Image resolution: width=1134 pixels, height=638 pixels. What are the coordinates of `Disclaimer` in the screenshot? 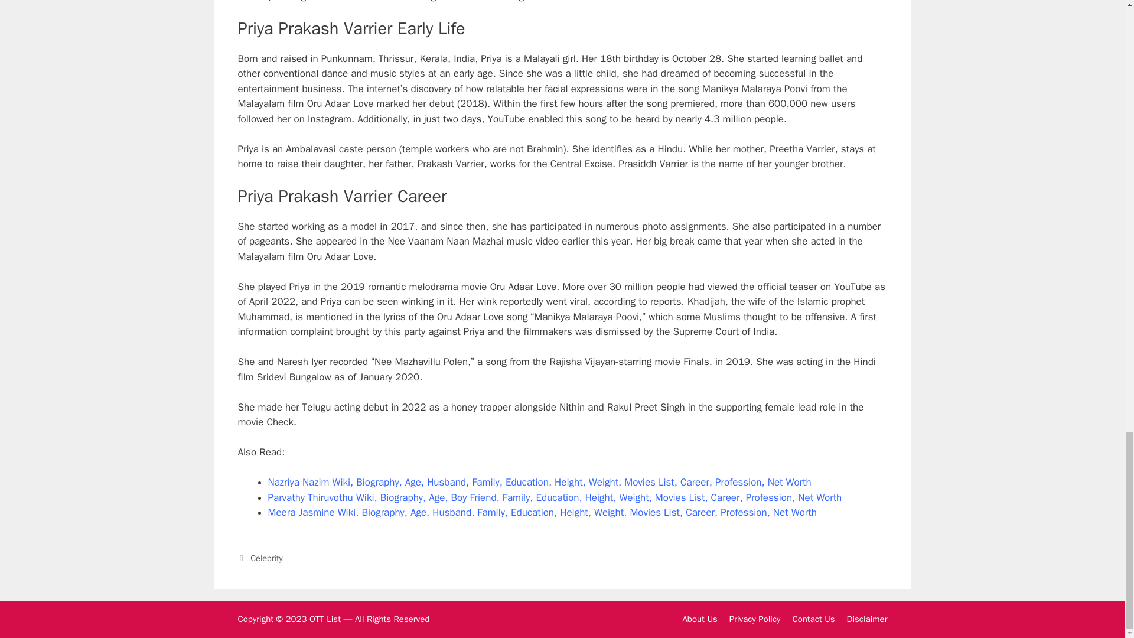 It's located at (867, 619).